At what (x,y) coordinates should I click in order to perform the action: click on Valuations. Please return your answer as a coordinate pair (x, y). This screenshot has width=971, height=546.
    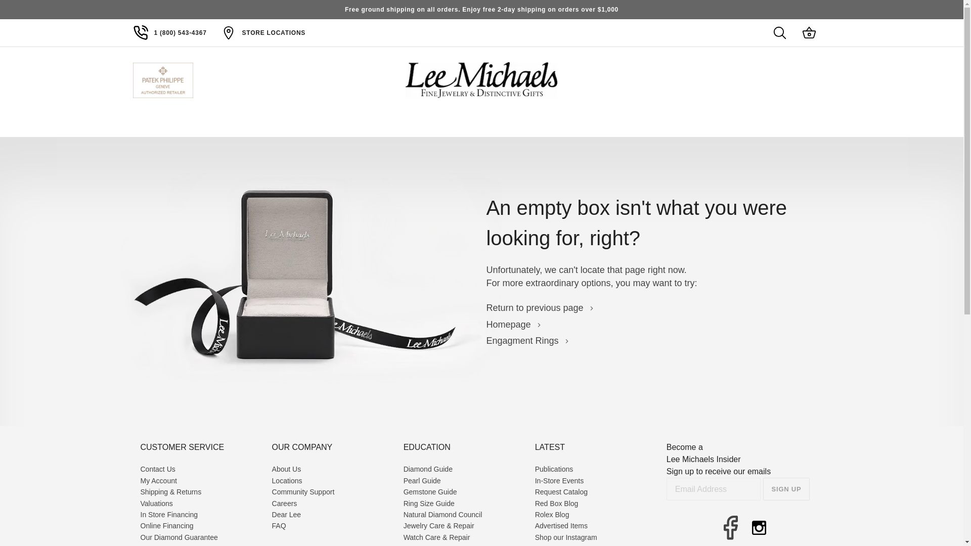
    Looking at the image, I should click on (157, 503).